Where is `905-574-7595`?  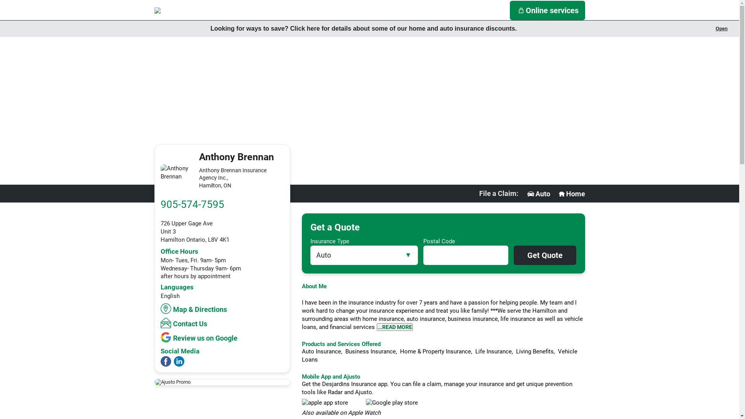
905-574-7595 is located at coordinates (192, 204).